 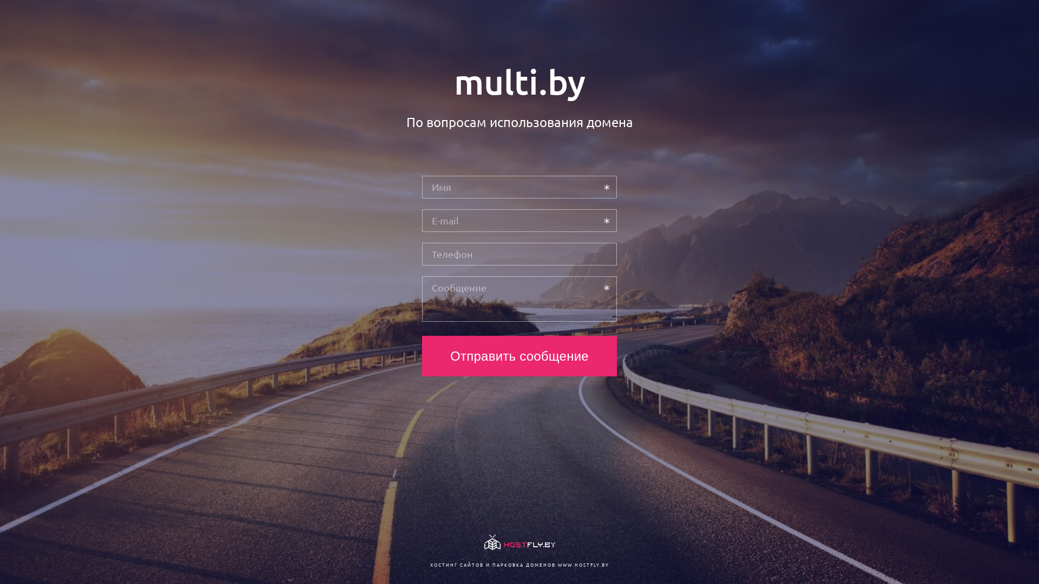 What do you see at coordinates (583, 565) in the screenshot?
I see `WWW.HOSTFLY.BY` at bounding box center [583, 565].